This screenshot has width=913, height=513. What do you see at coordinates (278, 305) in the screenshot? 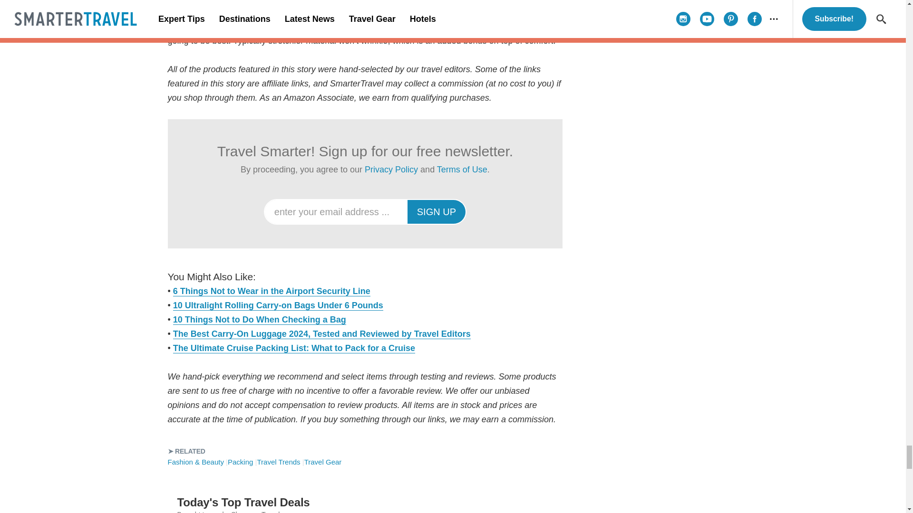
I see `10 Ultralight Rolling Carry-on Bags Under 6 Pounds` at bounding box center [278, 305].